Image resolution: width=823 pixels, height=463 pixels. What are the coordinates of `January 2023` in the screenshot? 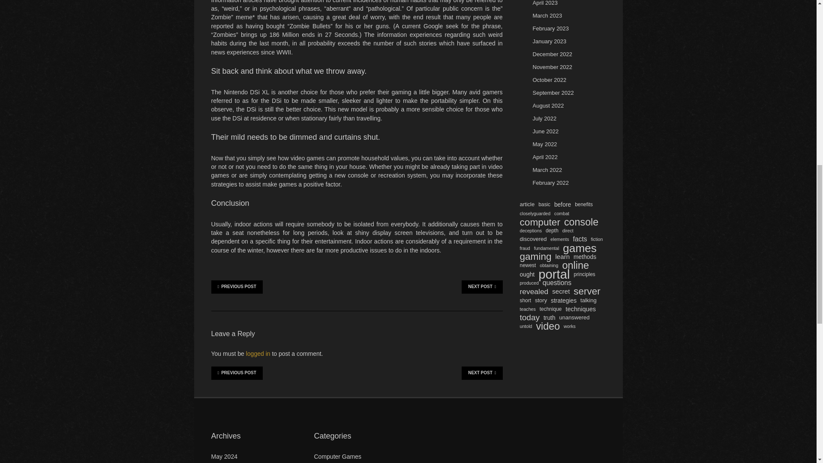 It's located at (549, 41).